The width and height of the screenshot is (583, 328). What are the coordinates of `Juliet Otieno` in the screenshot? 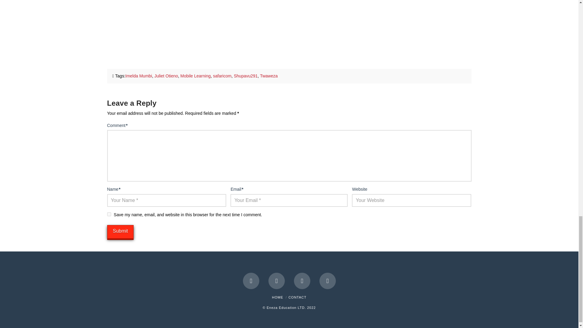 It's located at (166, 76).